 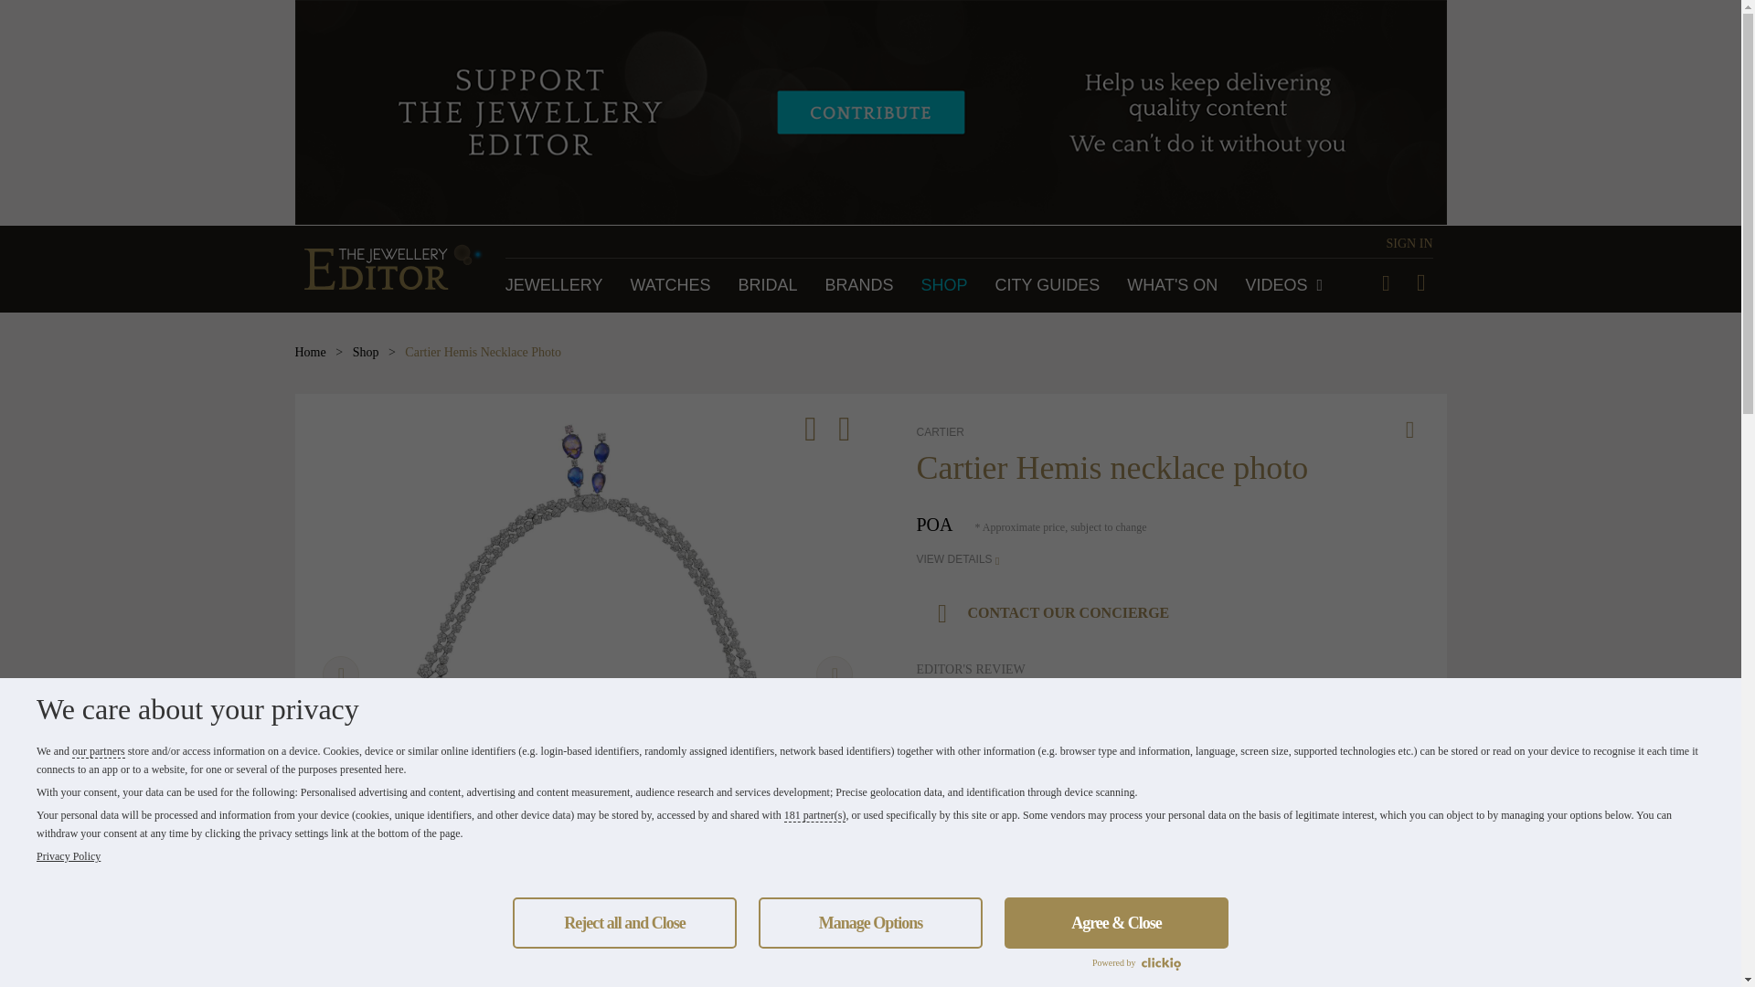 I want to click on Go to Watches, so click(x=670, y=285).